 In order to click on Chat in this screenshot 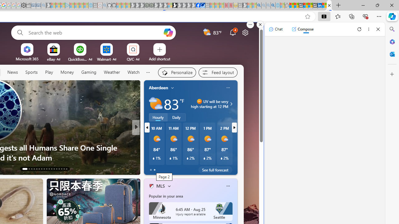, I will do `click(276, 29)`.